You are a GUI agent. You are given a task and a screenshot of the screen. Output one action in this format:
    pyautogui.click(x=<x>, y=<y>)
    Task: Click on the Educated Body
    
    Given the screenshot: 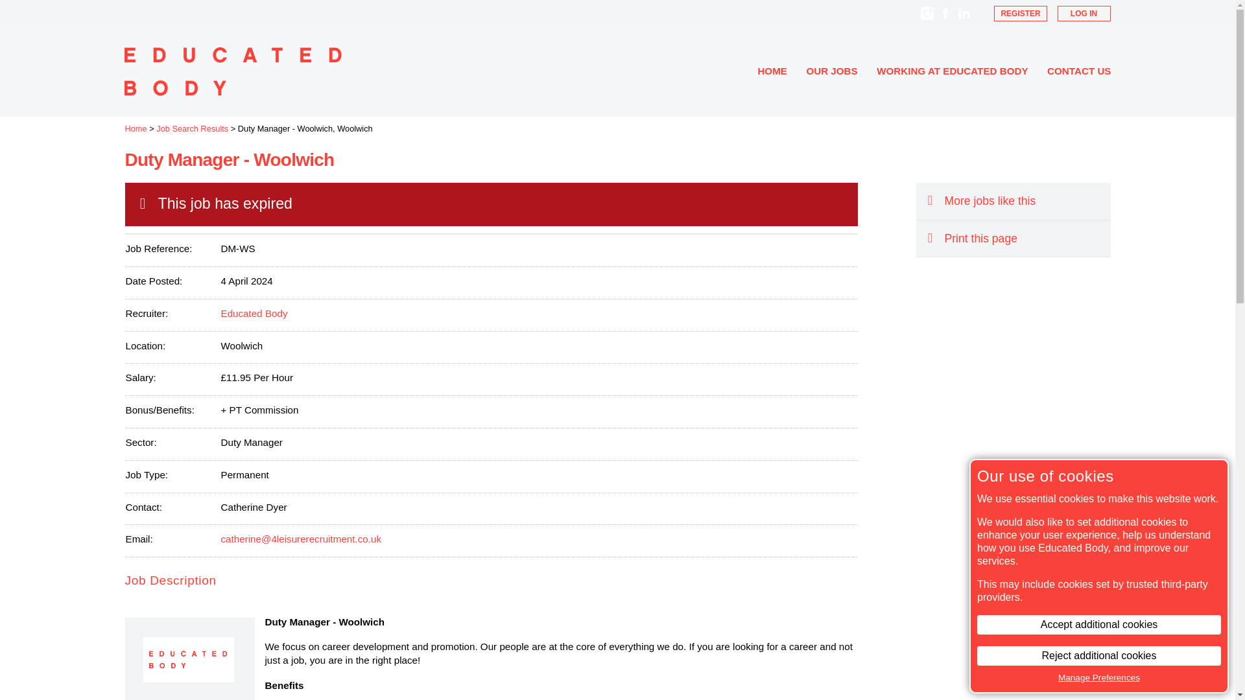 What is the action you would take?
    pyautogui.click(x=254, y=314)
    